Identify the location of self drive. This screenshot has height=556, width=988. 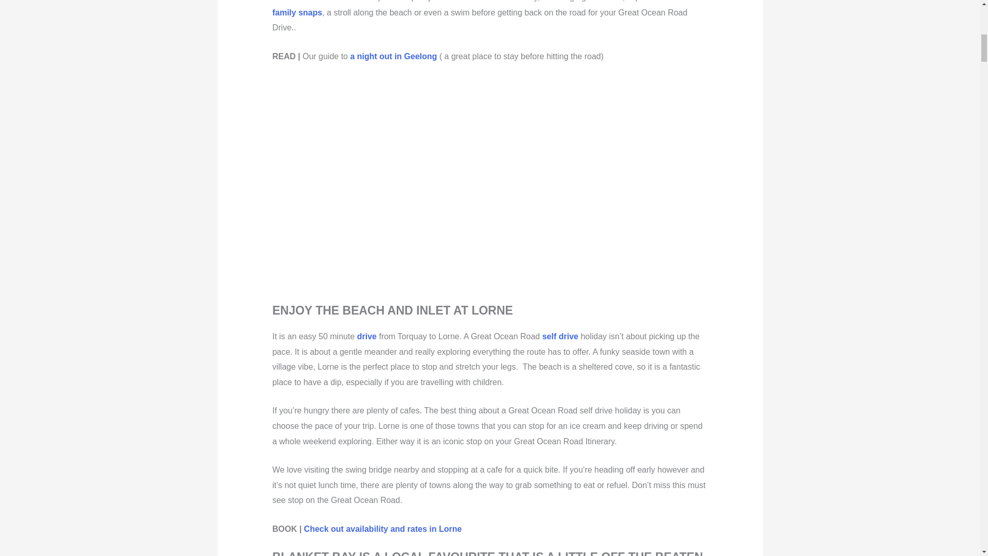
(560, 336).